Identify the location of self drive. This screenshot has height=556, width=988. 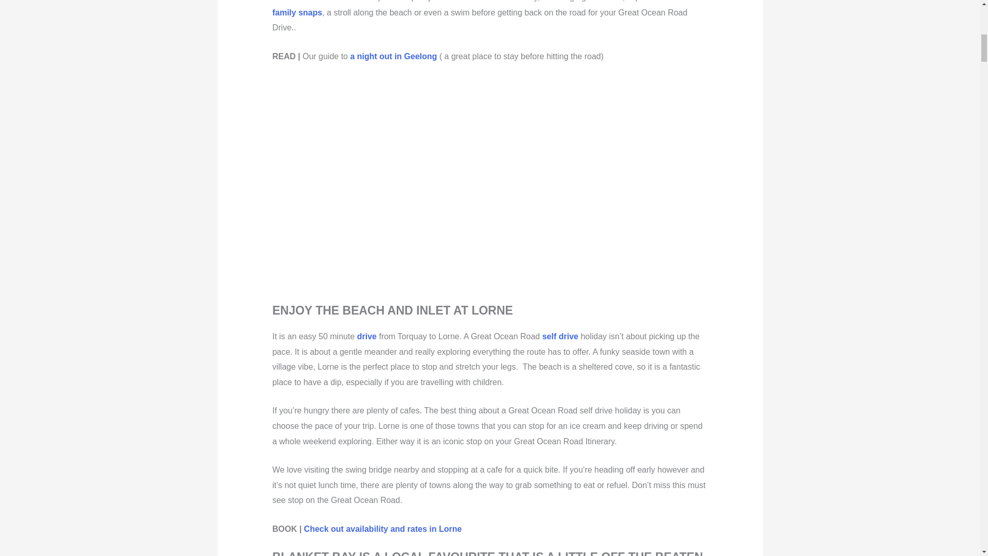
(560, 336).